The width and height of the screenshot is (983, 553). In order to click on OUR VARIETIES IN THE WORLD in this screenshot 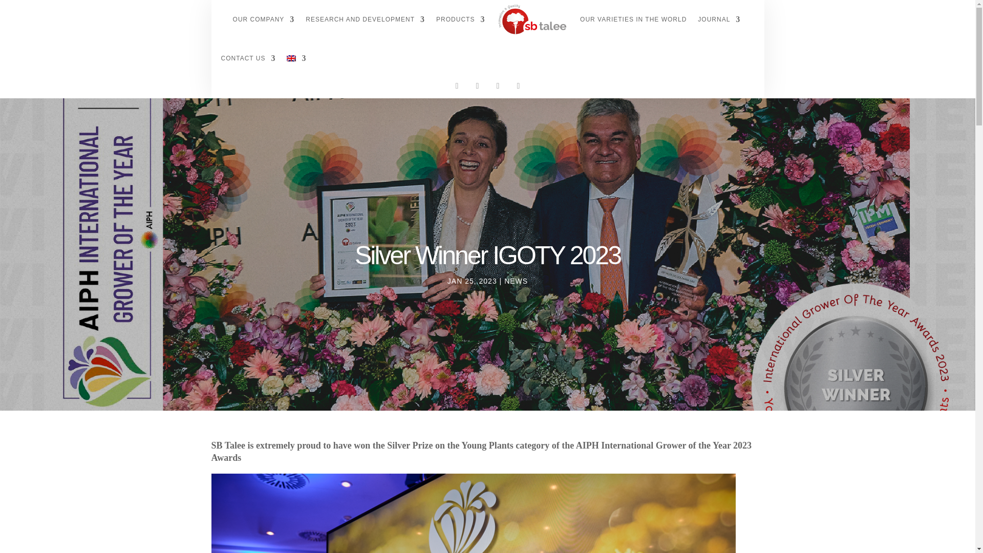, I will do `click(633, 19)`.